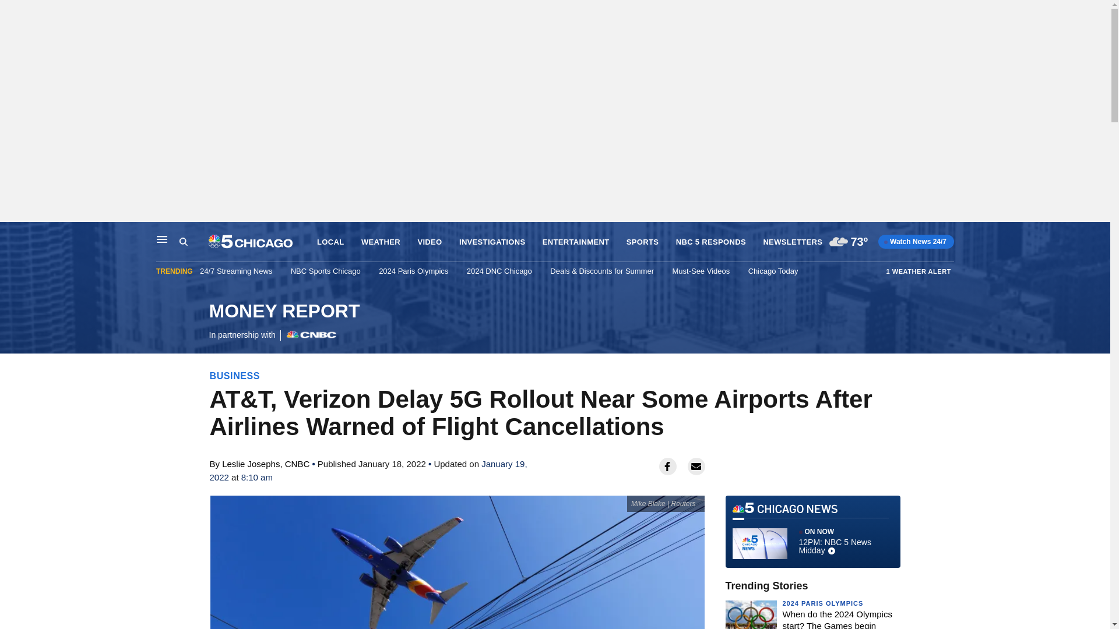 This screenshot has height=629, width=1119. Describe the element at coordinates (430, 242) in the screenshot. I see `VIDEO` at that location.